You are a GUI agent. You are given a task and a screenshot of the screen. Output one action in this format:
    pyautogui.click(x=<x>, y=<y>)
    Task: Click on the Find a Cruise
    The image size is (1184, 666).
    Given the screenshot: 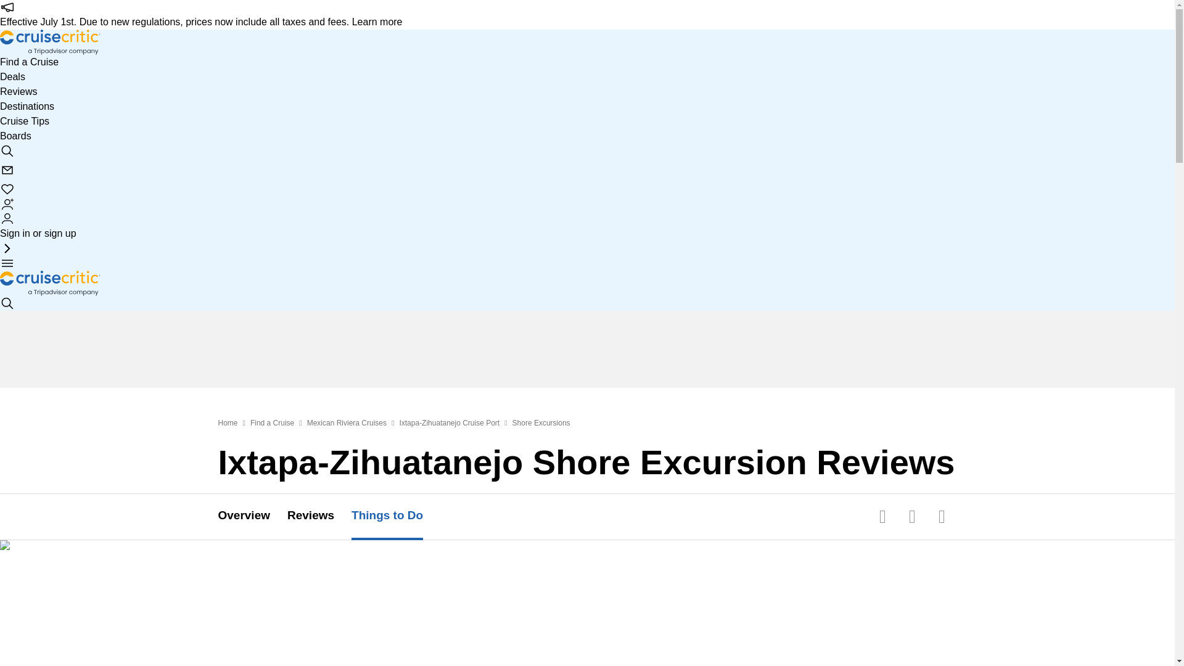 What is the action you would take?
    pyautogui.click(x=29, y=62)
    